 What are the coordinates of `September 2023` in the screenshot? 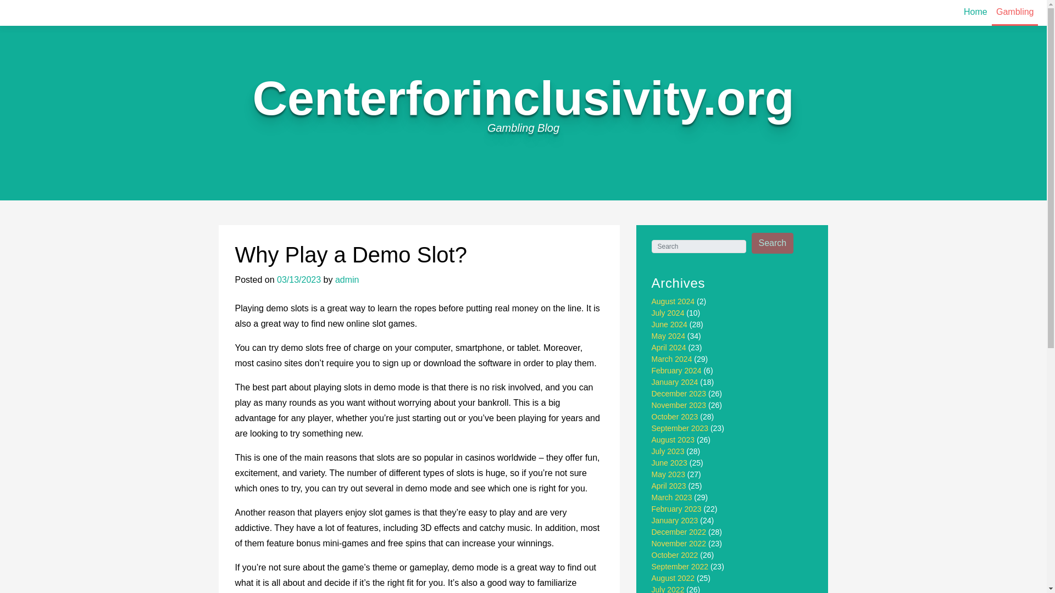 It's located at (680, 428).